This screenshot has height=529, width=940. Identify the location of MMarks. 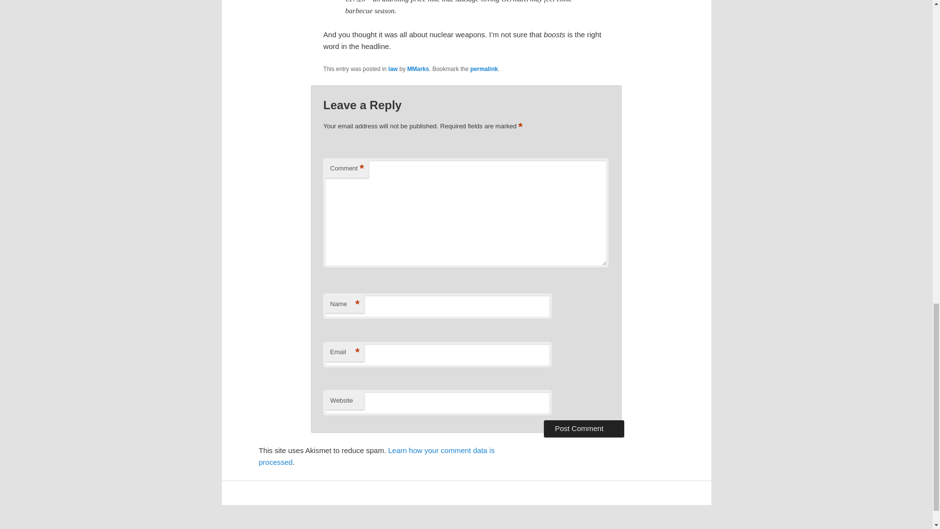
(418, 69).